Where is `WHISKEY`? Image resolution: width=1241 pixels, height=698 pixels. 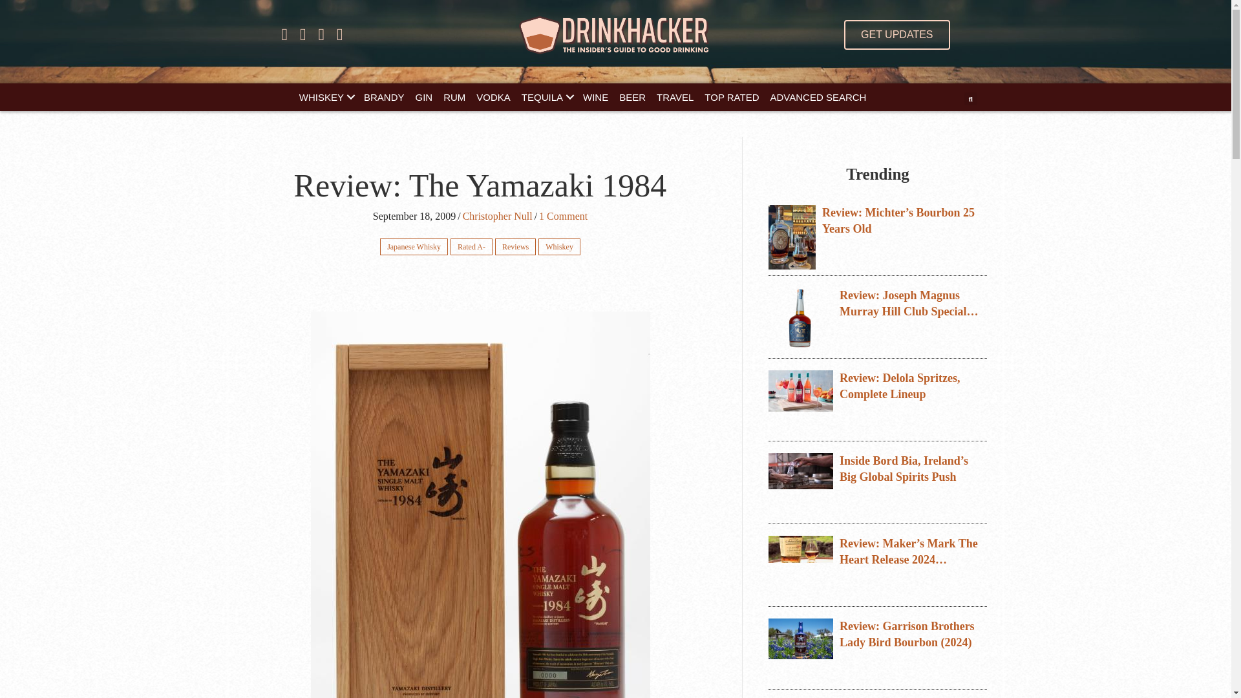
WHISKEY is located at coordinates (326, 97).